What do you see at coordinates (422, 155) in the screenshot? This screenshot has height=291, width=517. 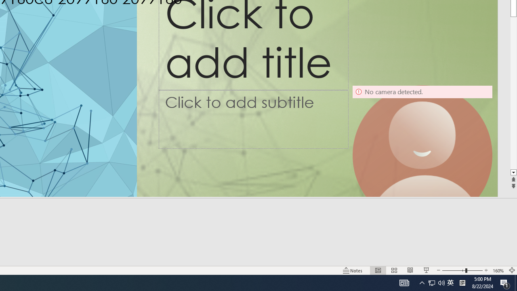 I see `Camera 9, No camera detected.` at bounding box center [422, 155].